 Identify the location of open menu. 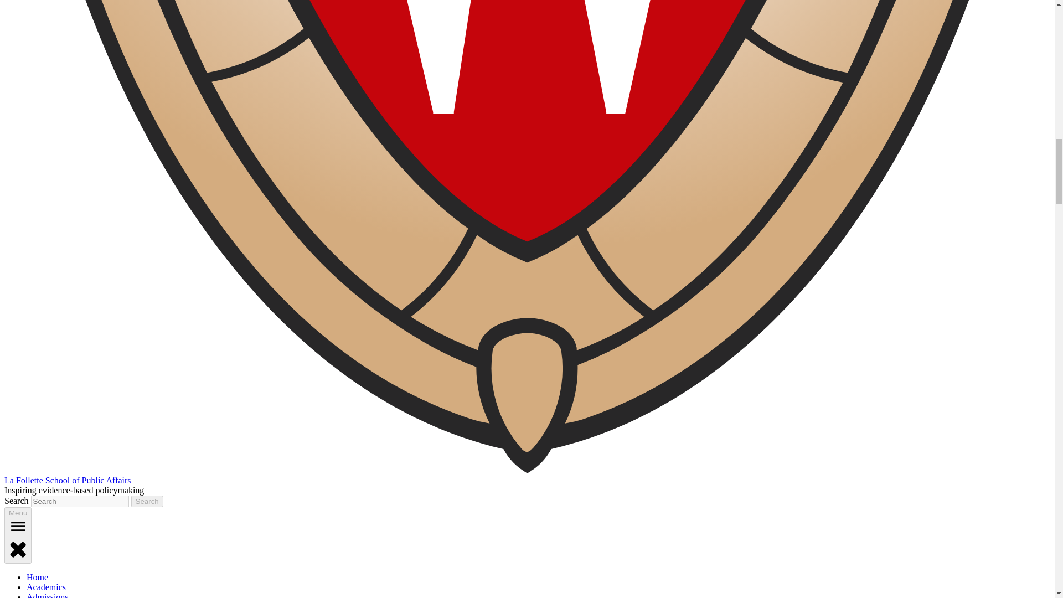
(18, 526).